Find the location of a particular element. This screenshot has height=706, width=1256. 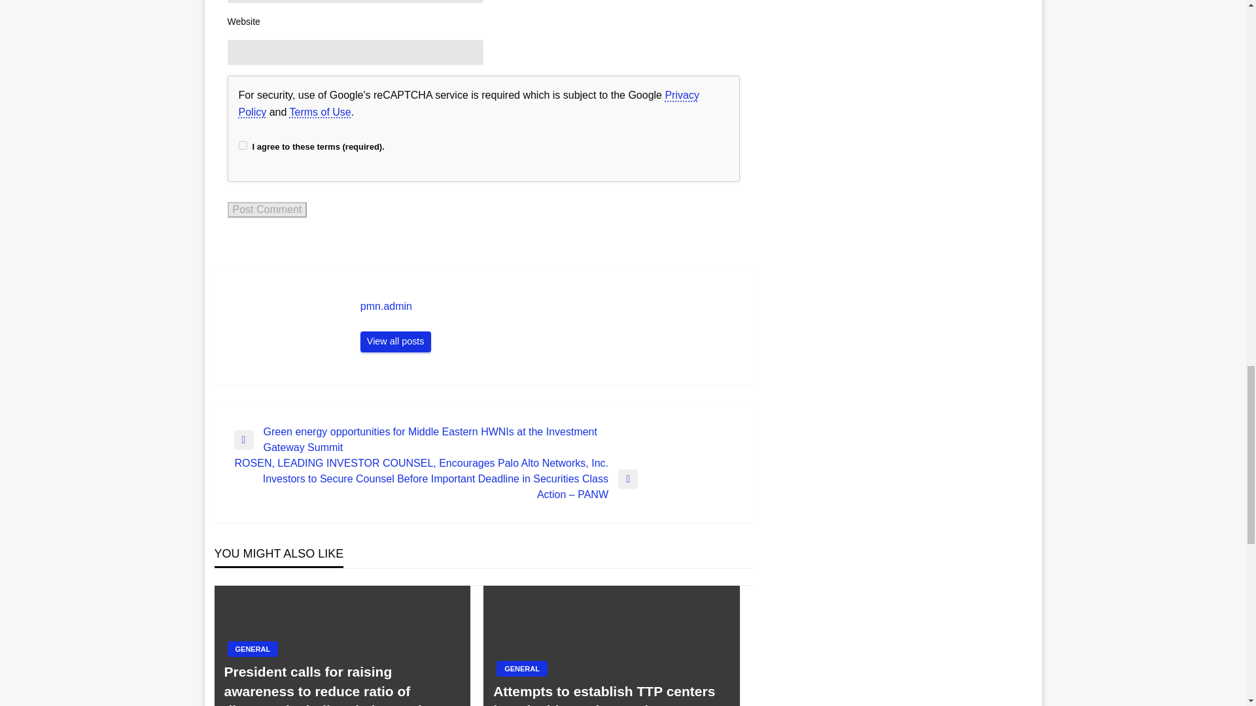

Terms of Use is located at coordinates (319, 112).